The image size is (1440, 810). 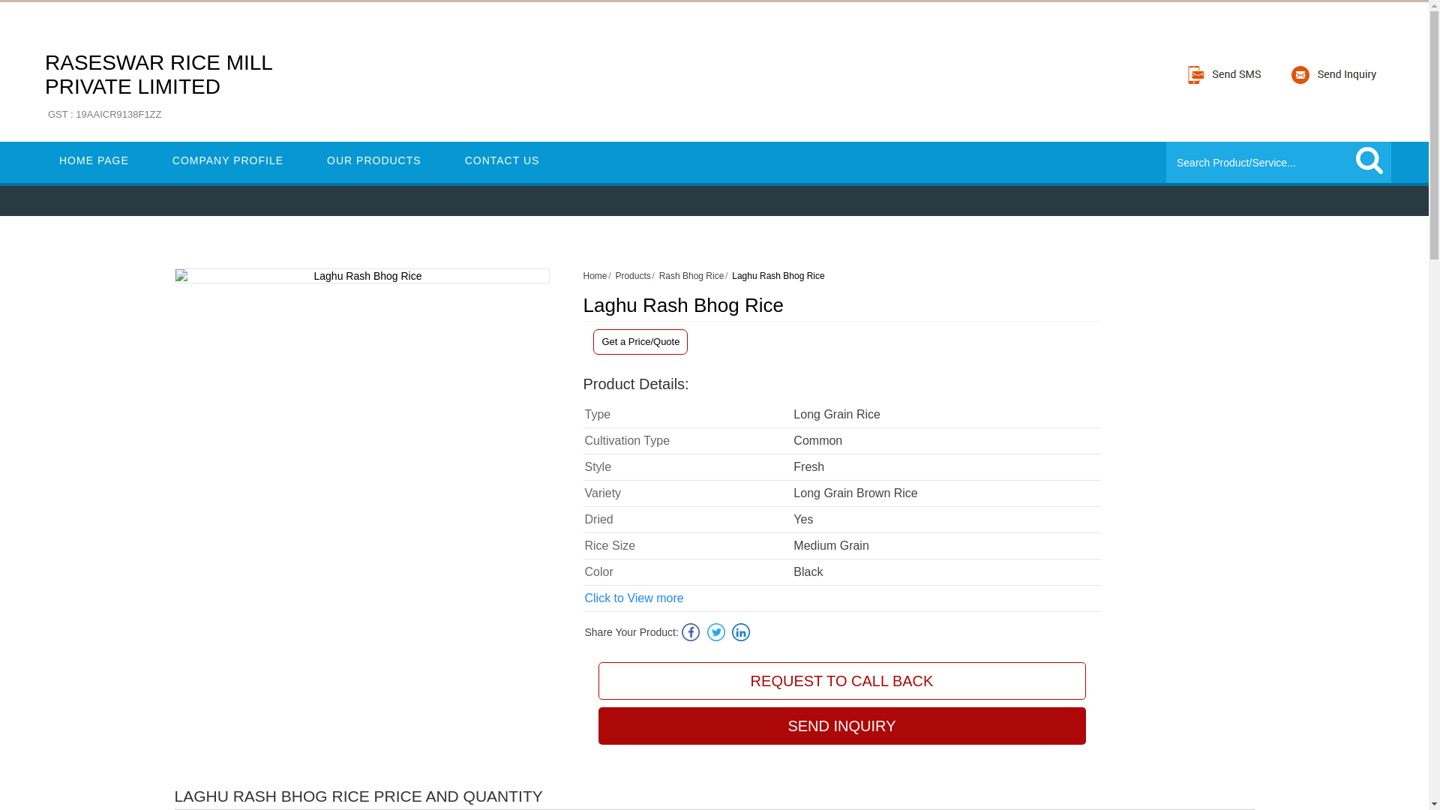 What do you see at coordinates (595, 275) in the screenshot?
I see `submit` at bounding box center [595, 275].